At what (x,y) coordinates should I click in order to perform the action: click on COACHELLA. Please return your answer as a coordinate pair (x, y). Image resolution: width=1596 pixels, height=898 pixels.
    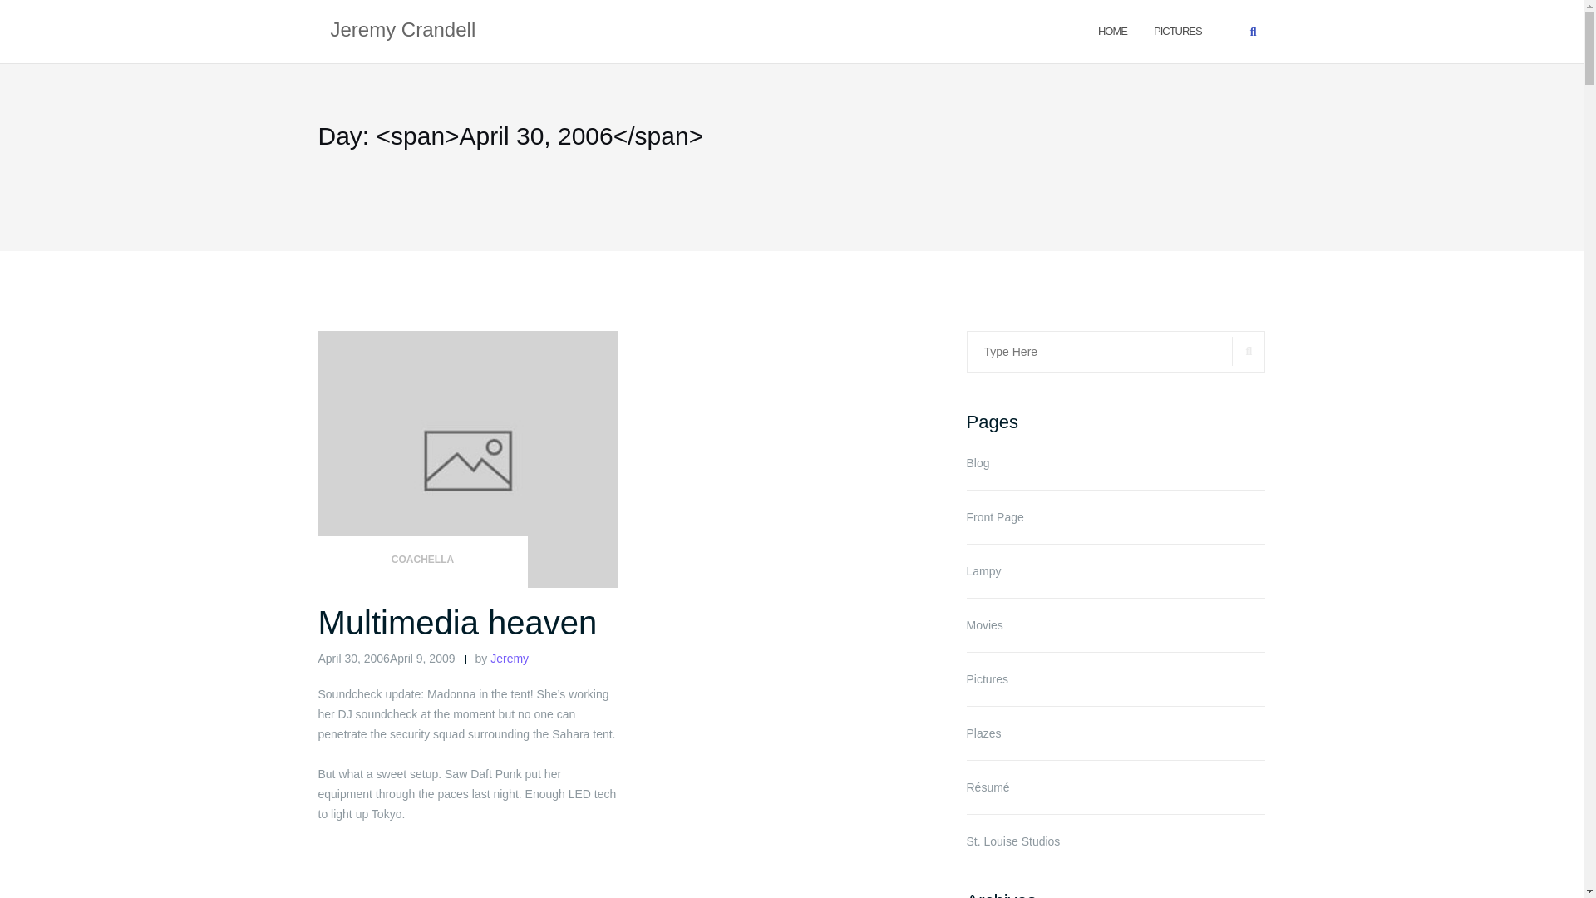
    Looking at the image, I should click on (422, 564).